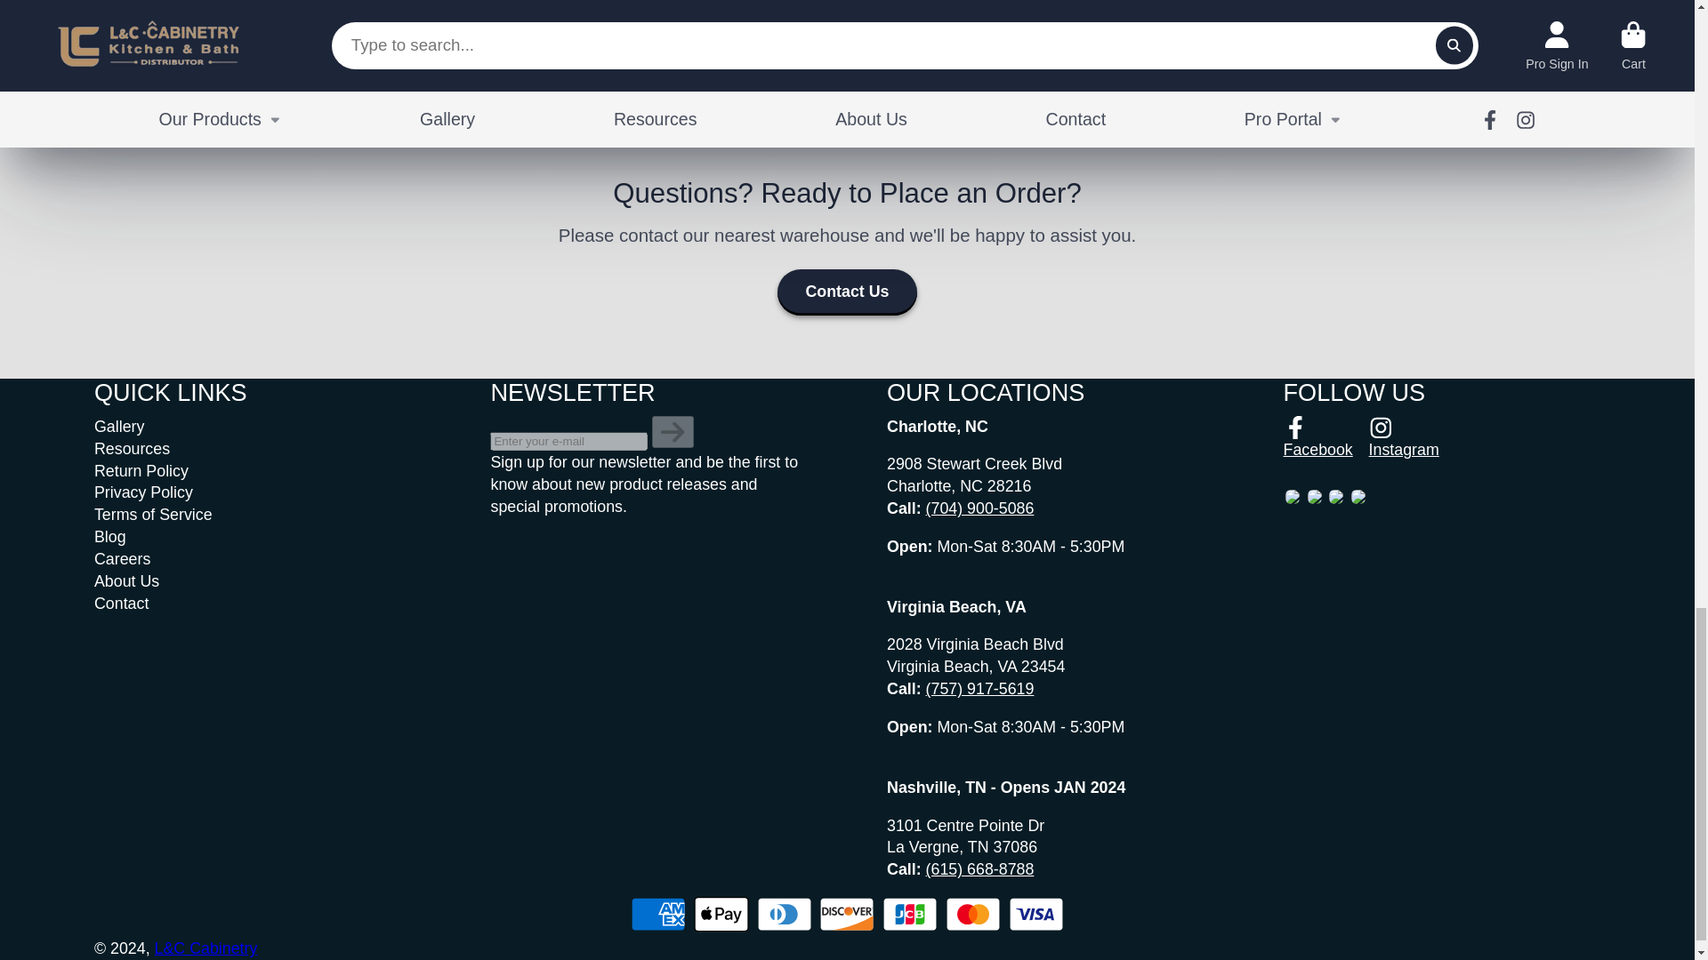 The width and height of the screenshot is (1708, 960). I want to click on JCB, so click(910, 914).